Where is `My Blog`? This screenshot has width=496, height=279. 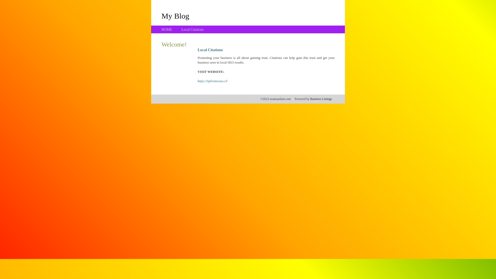
My Blog is located at coordinates (175, 16).